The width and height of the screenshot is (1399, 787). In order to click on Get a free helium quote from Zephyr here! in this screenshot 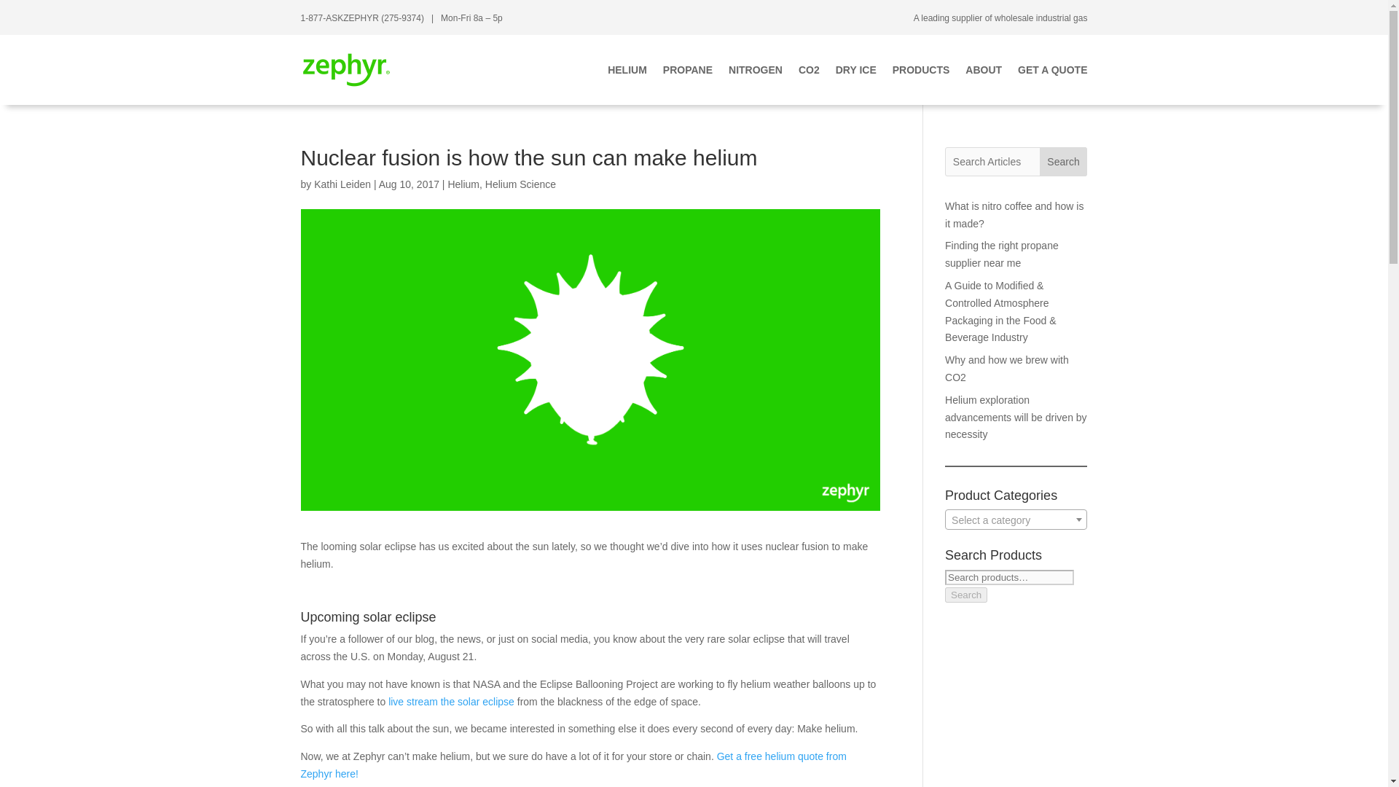, I will do `click(573, 765)`.